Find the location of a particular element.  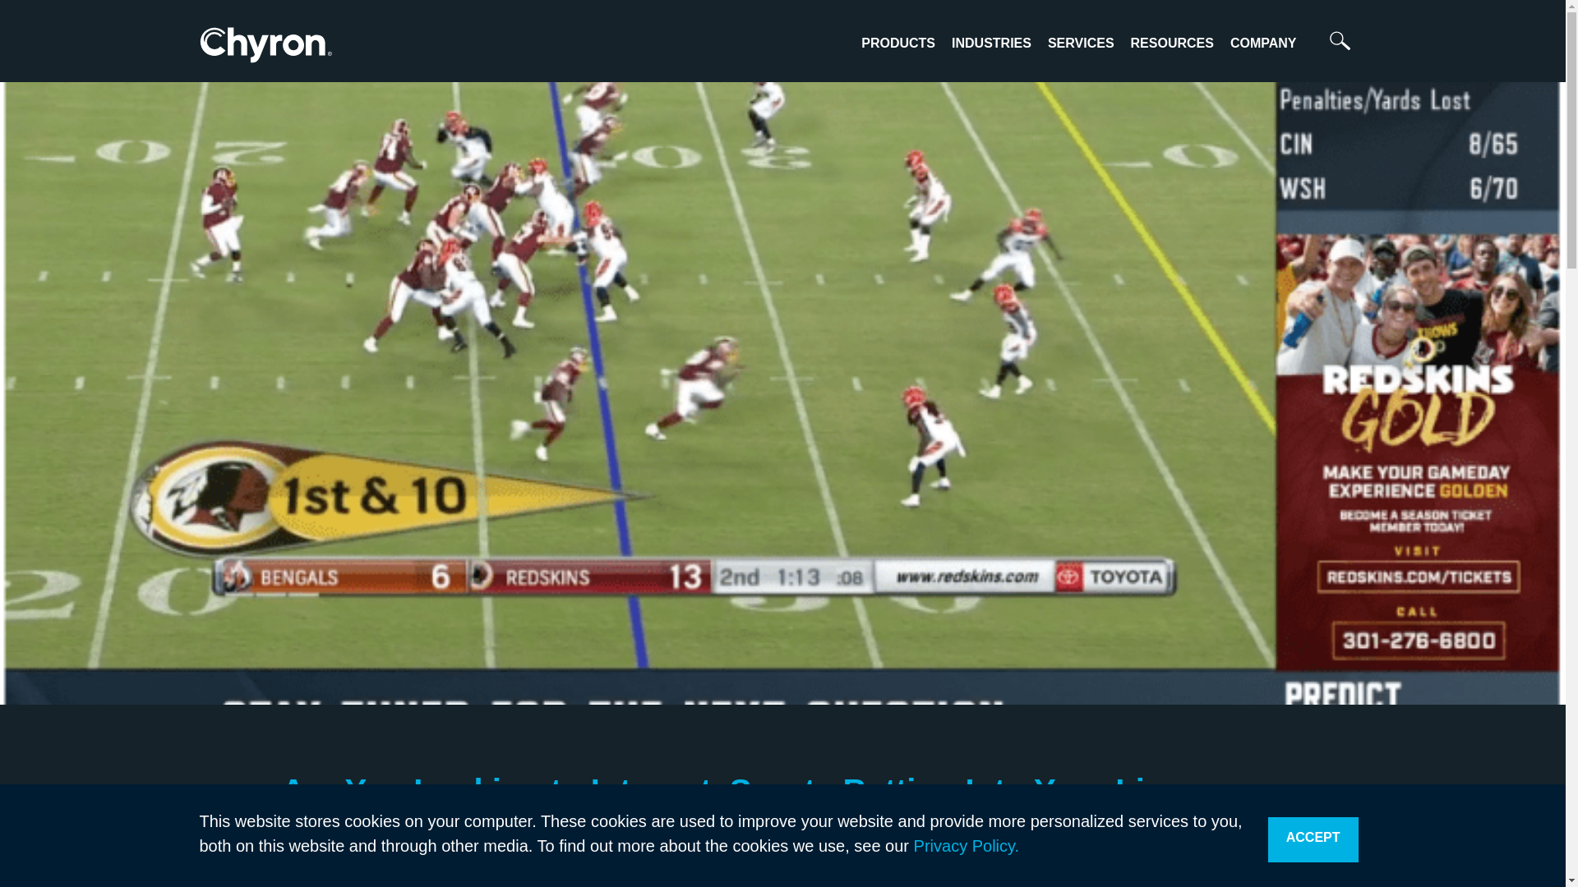

Chyron is located at coordinates (265, 48).